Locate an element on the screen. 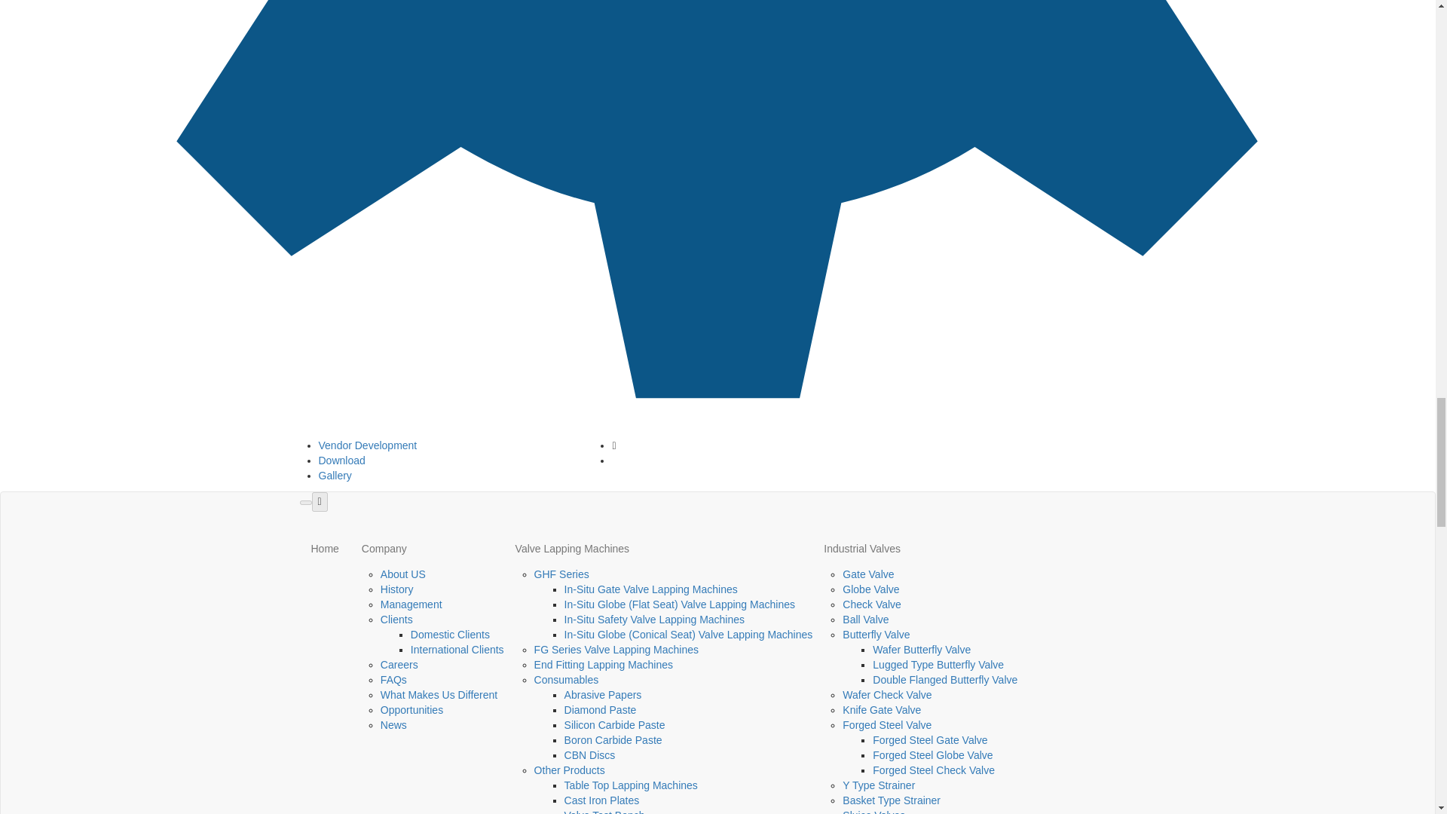 The height and width of the screenshot is (814, 1447). Gallery is located at coordinates (335, 476).